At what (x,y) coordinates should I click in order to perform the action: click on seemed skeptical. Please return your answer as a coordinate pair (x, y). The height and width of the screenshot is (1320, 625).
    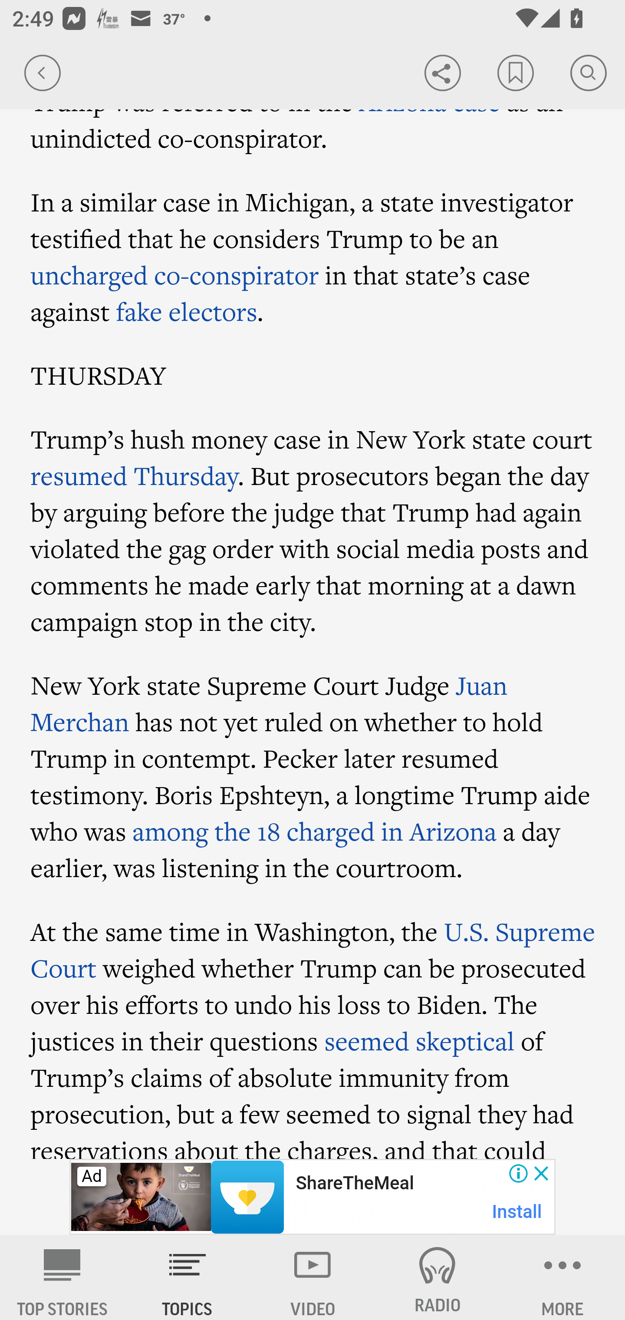
    Looking at the image, I should click on (419, 1041).